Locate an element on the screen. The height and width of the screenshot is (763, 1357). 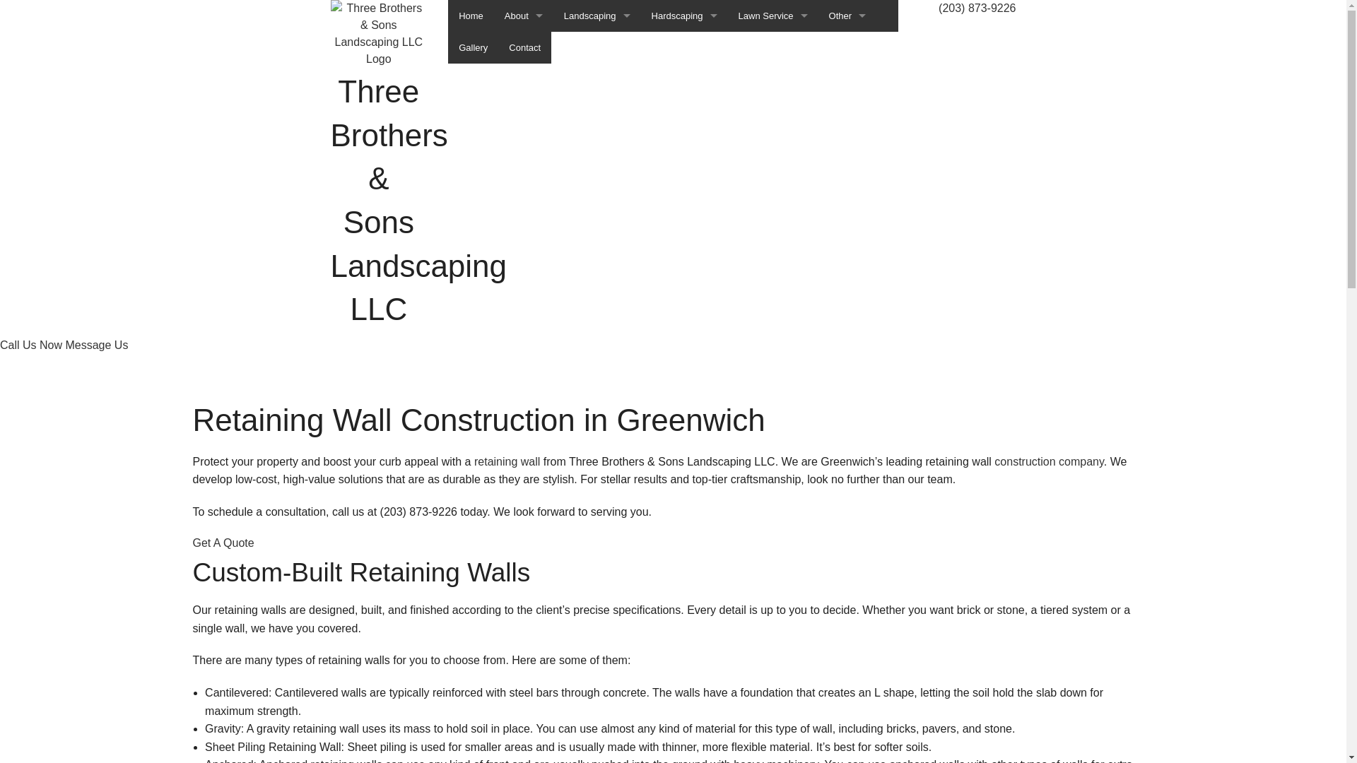
Three Brothers & Sons Landscaping LLC is located at coordinates (379, 32).